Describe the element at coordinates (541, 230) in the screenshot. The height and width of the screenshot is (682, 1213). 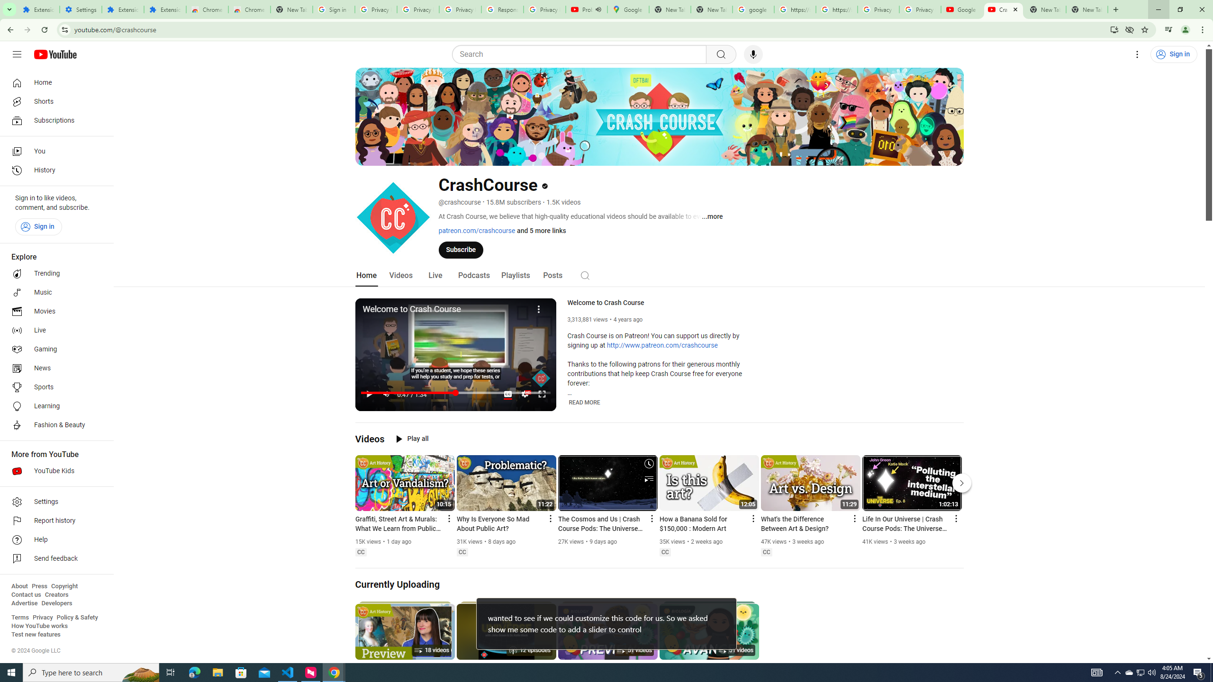
I see `and 5 more links` at that location.